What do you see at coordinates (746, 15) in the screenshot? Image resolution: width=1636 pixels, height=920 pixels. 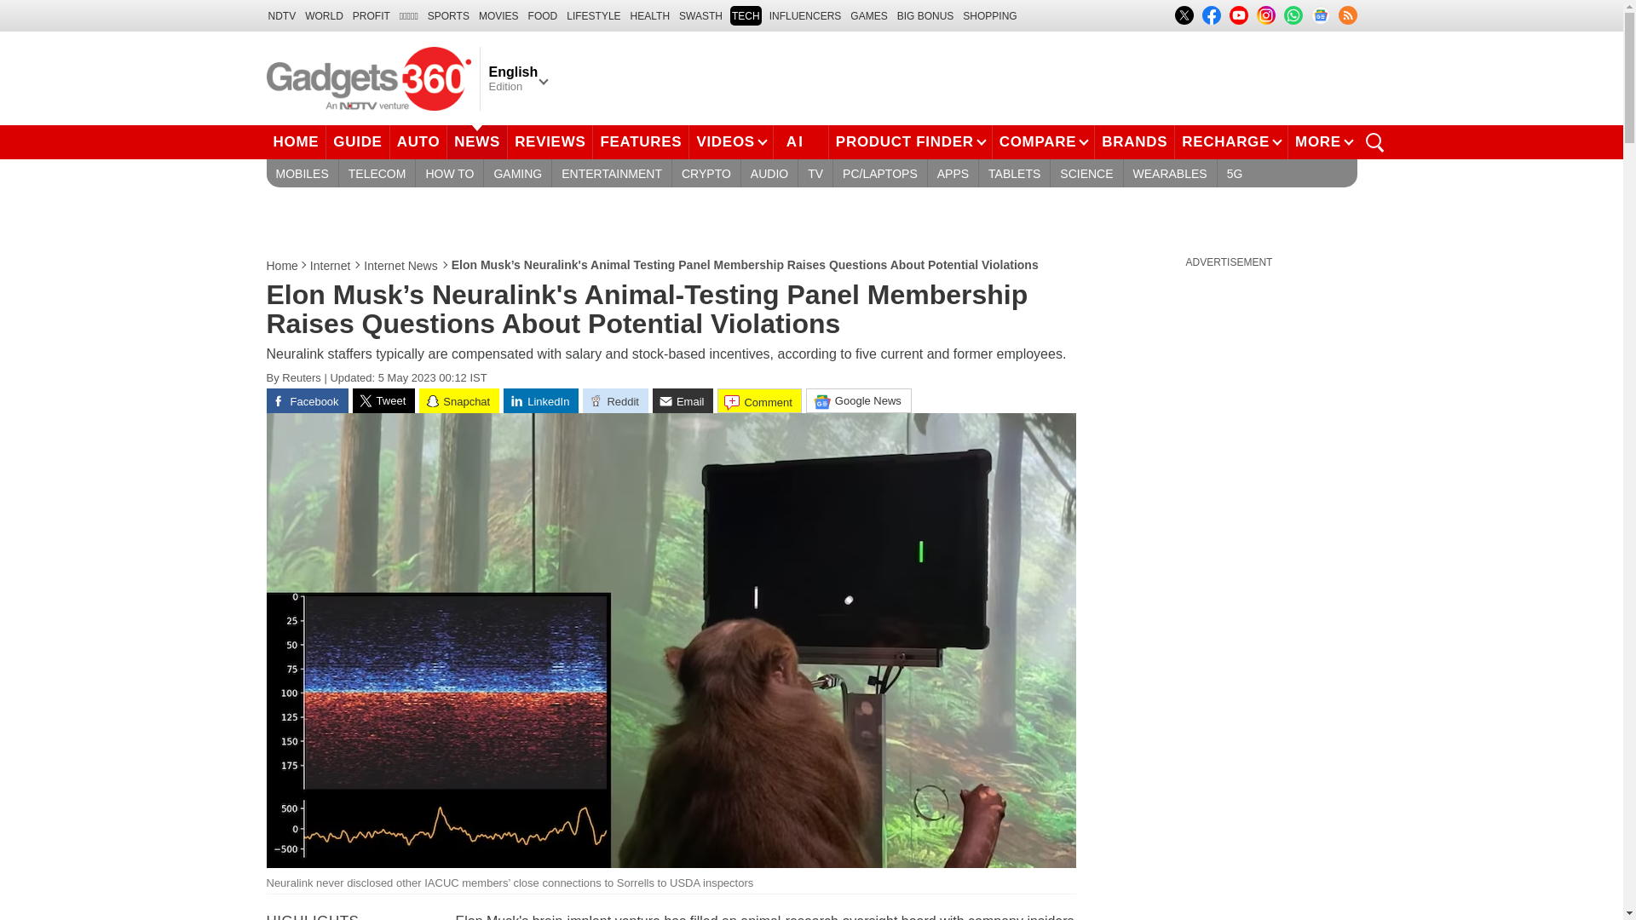 I see `TECH` at bounding box center [746, 15].